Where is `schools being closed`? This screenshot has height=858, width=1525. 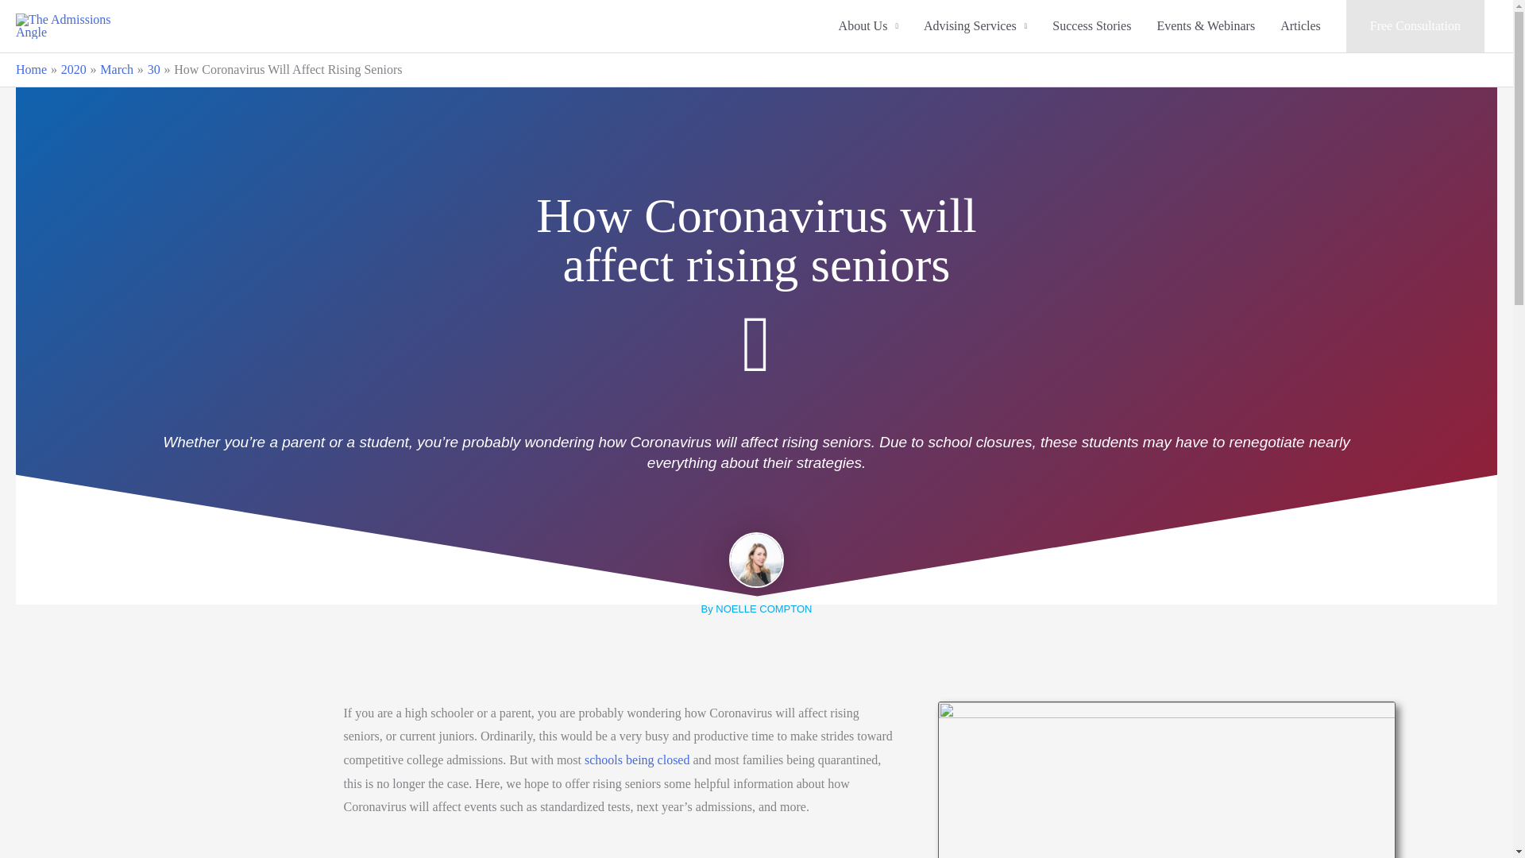
schools being closed is located at coordinates (636, 759).